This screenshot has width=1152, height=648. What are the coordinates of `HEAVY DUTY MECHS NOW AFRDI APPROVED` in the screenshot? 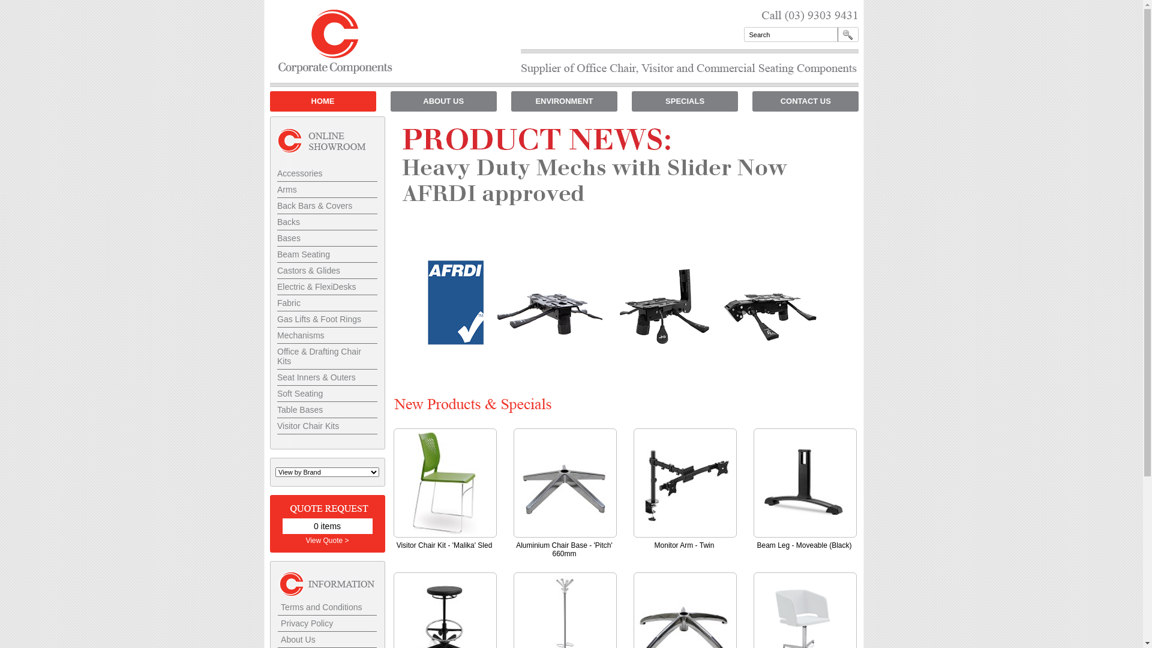 It's located at (619, 251).